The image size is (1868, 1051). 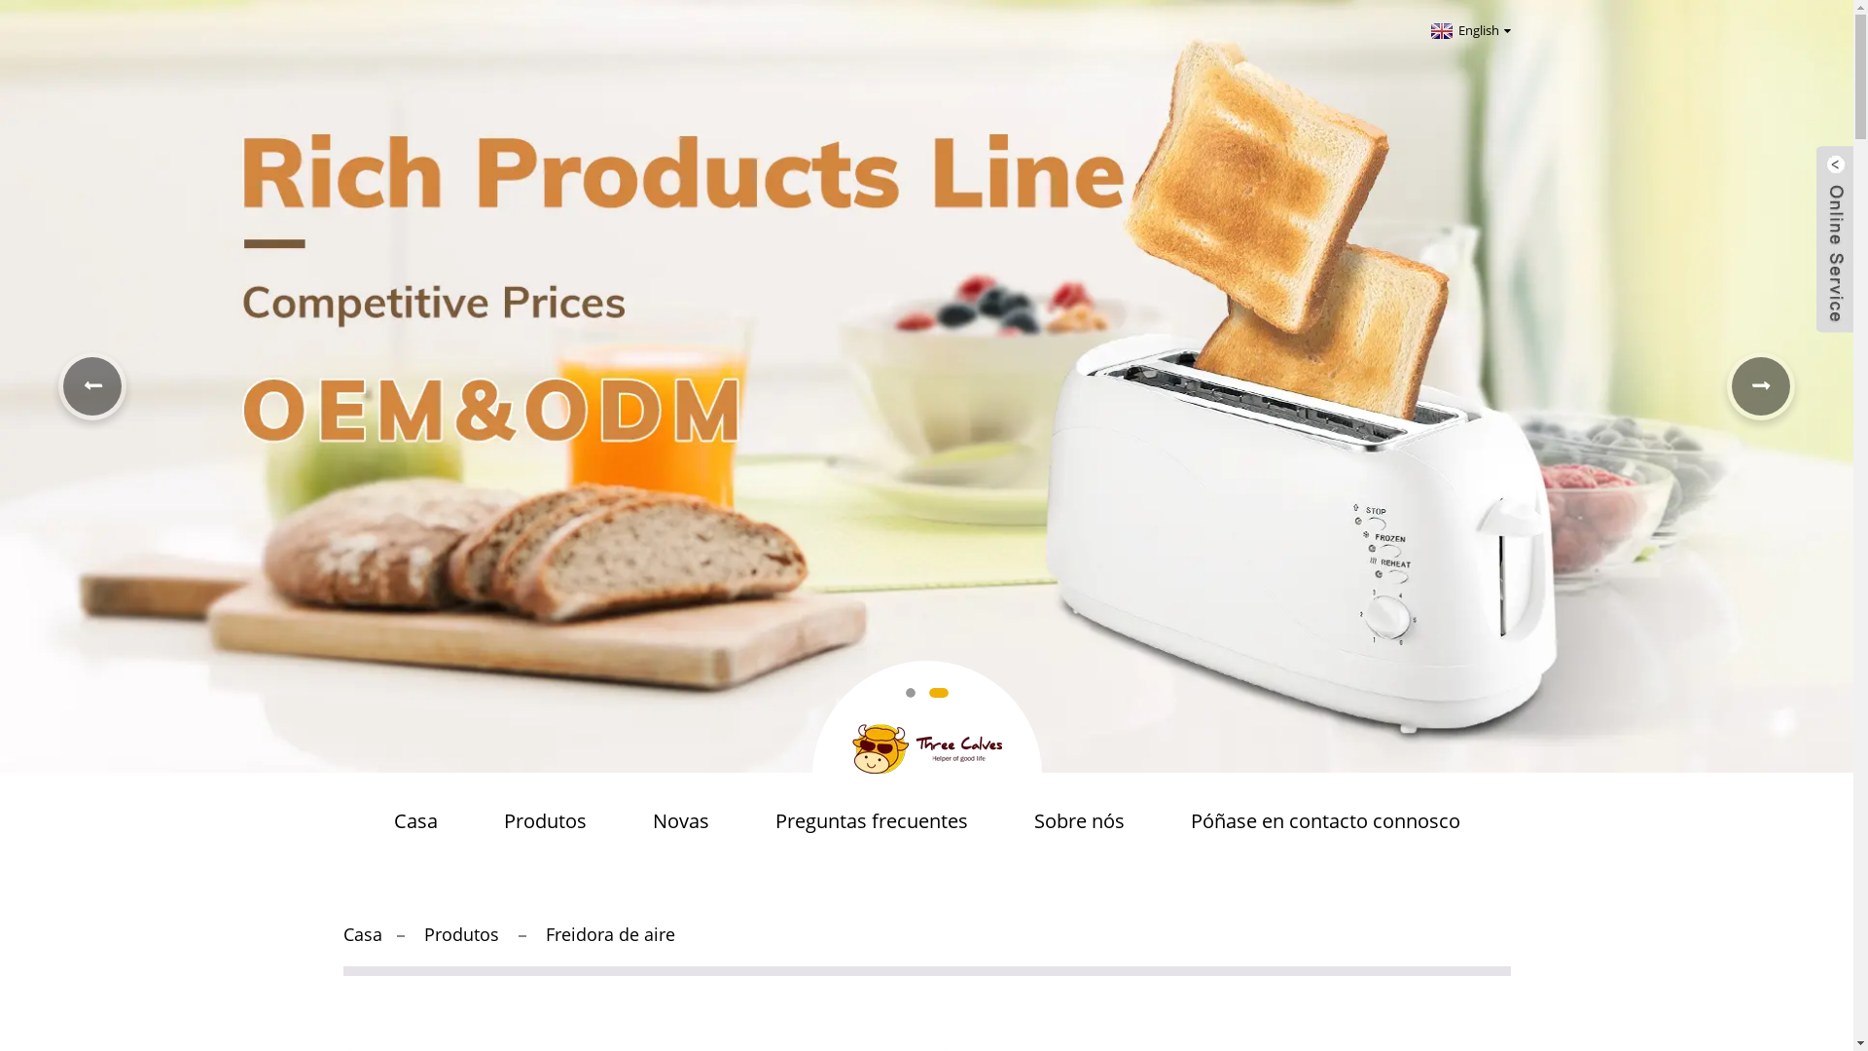 What do you see at coordinates (545, 821) in the screenshot?
I see `Produtos` at bounding box center [545, 821].